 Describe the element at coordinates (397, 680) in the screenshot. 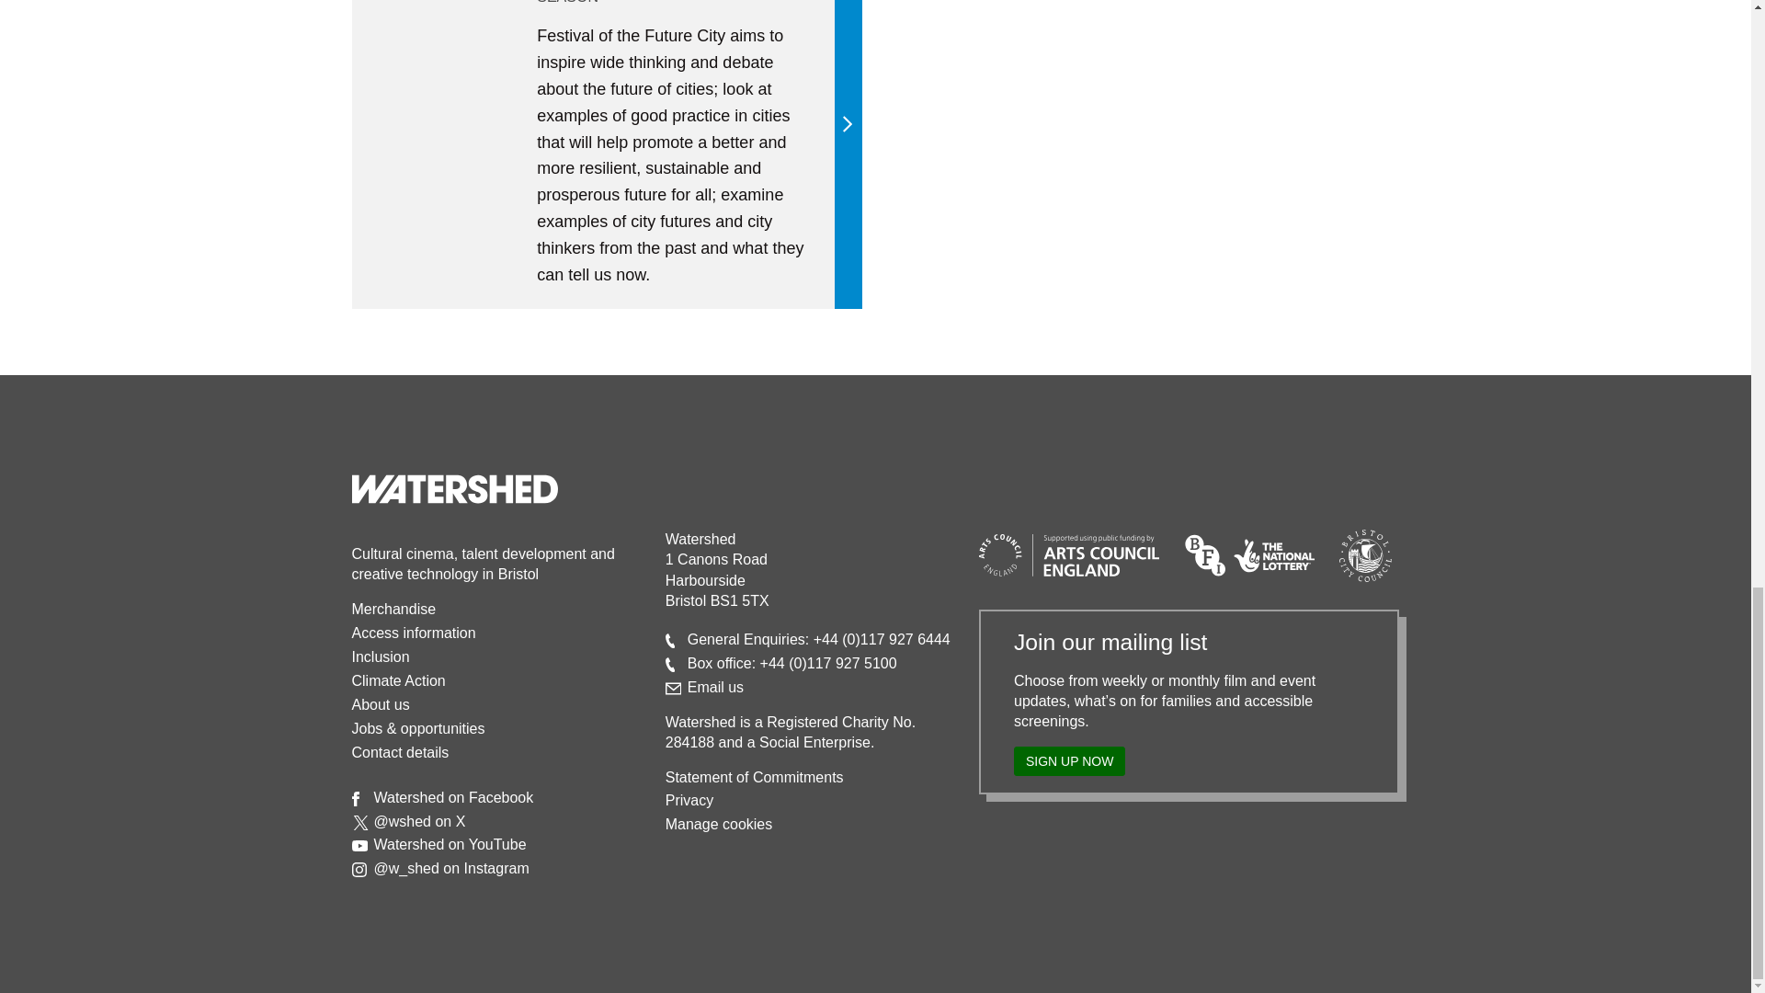

I see `Climate Action` at that location.